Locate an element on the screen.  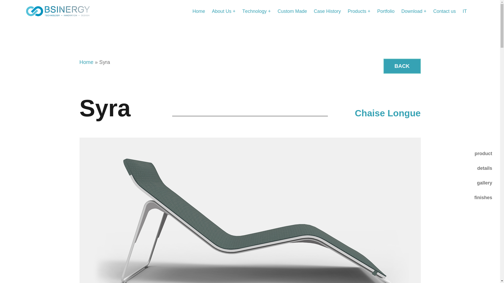
Home is located at coordinates (199, 11).